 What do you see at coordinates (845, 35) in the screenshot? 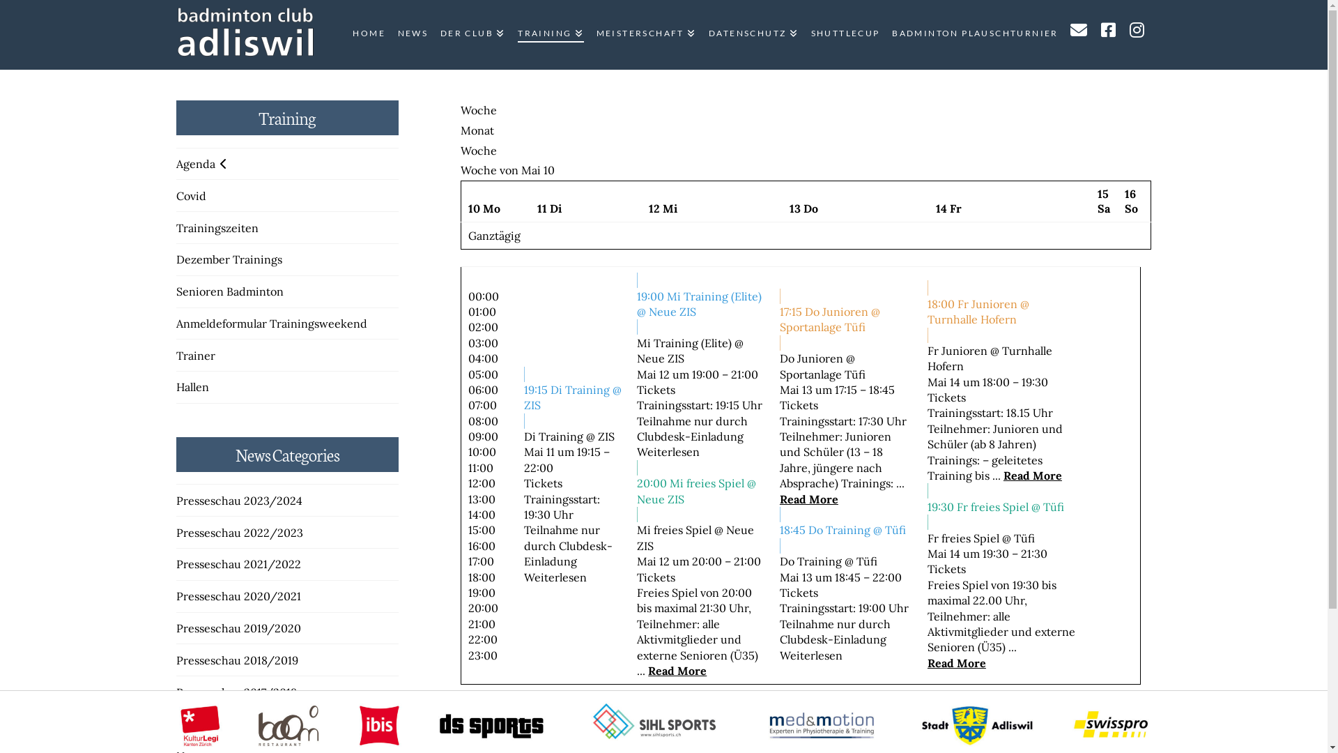
I see `SHUTTLECUP` at bounding box center [845, 35].